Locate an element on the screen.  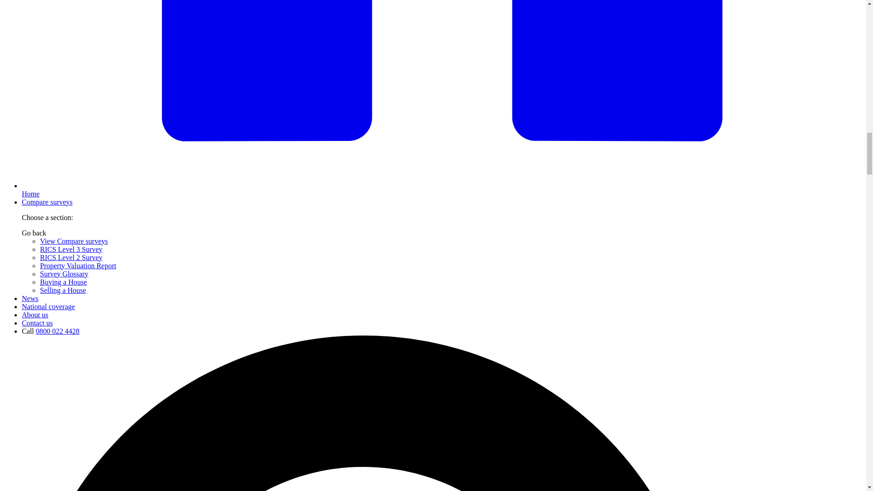
News is located at coordinates (30, 298).